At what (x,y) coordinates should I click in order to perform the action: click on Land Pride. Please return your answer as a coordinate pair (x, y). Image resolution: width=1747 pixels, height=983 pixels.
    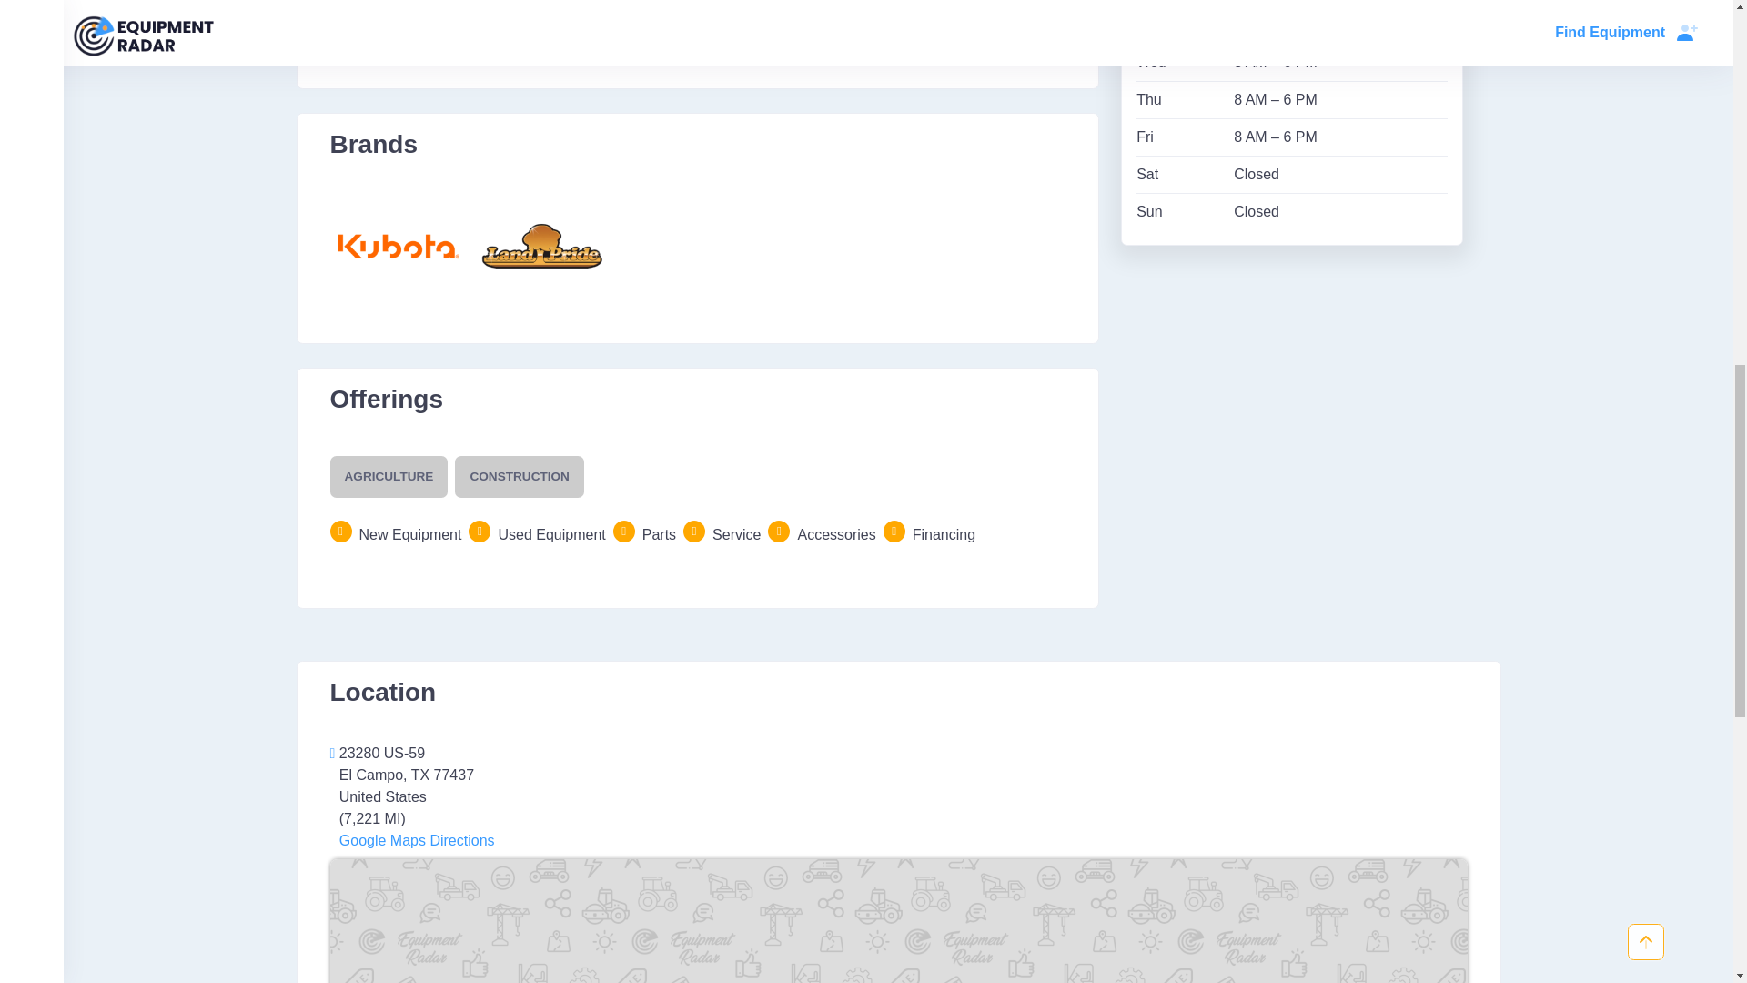
    Looking at the image, I should click on (541, 246).